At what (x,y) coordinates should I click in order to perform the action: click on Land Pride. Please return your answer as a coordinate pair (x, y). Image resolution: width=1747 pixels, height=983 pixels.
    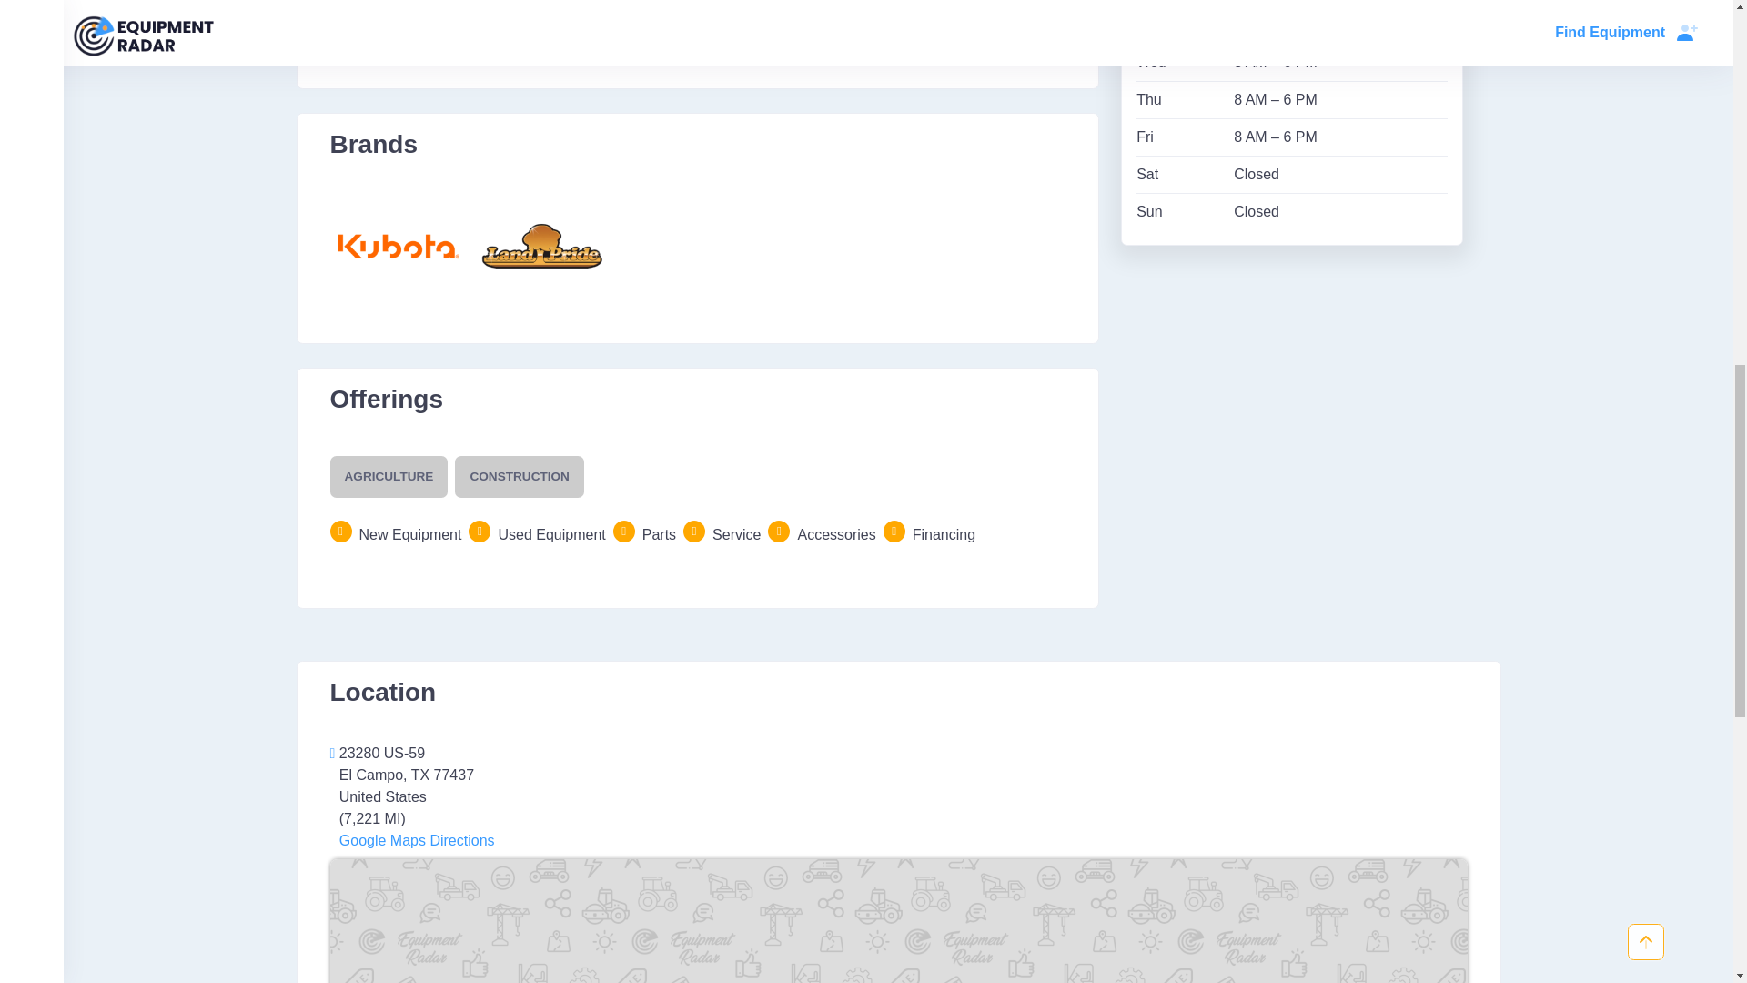
    Looking at the image, I should click on (541, 246).